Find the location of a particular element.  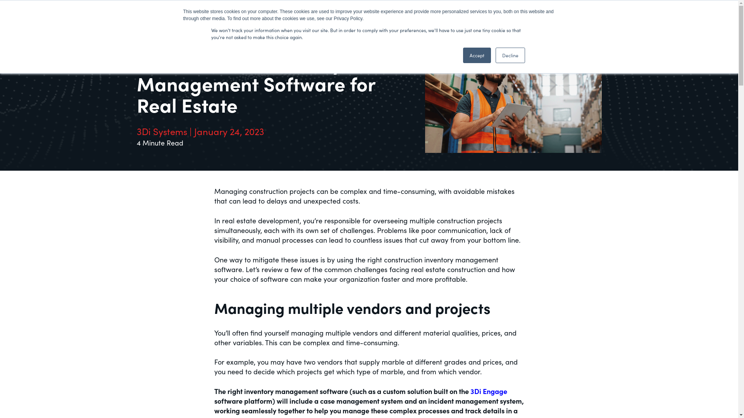

3Di Engage is located at coordinates (489, 391).